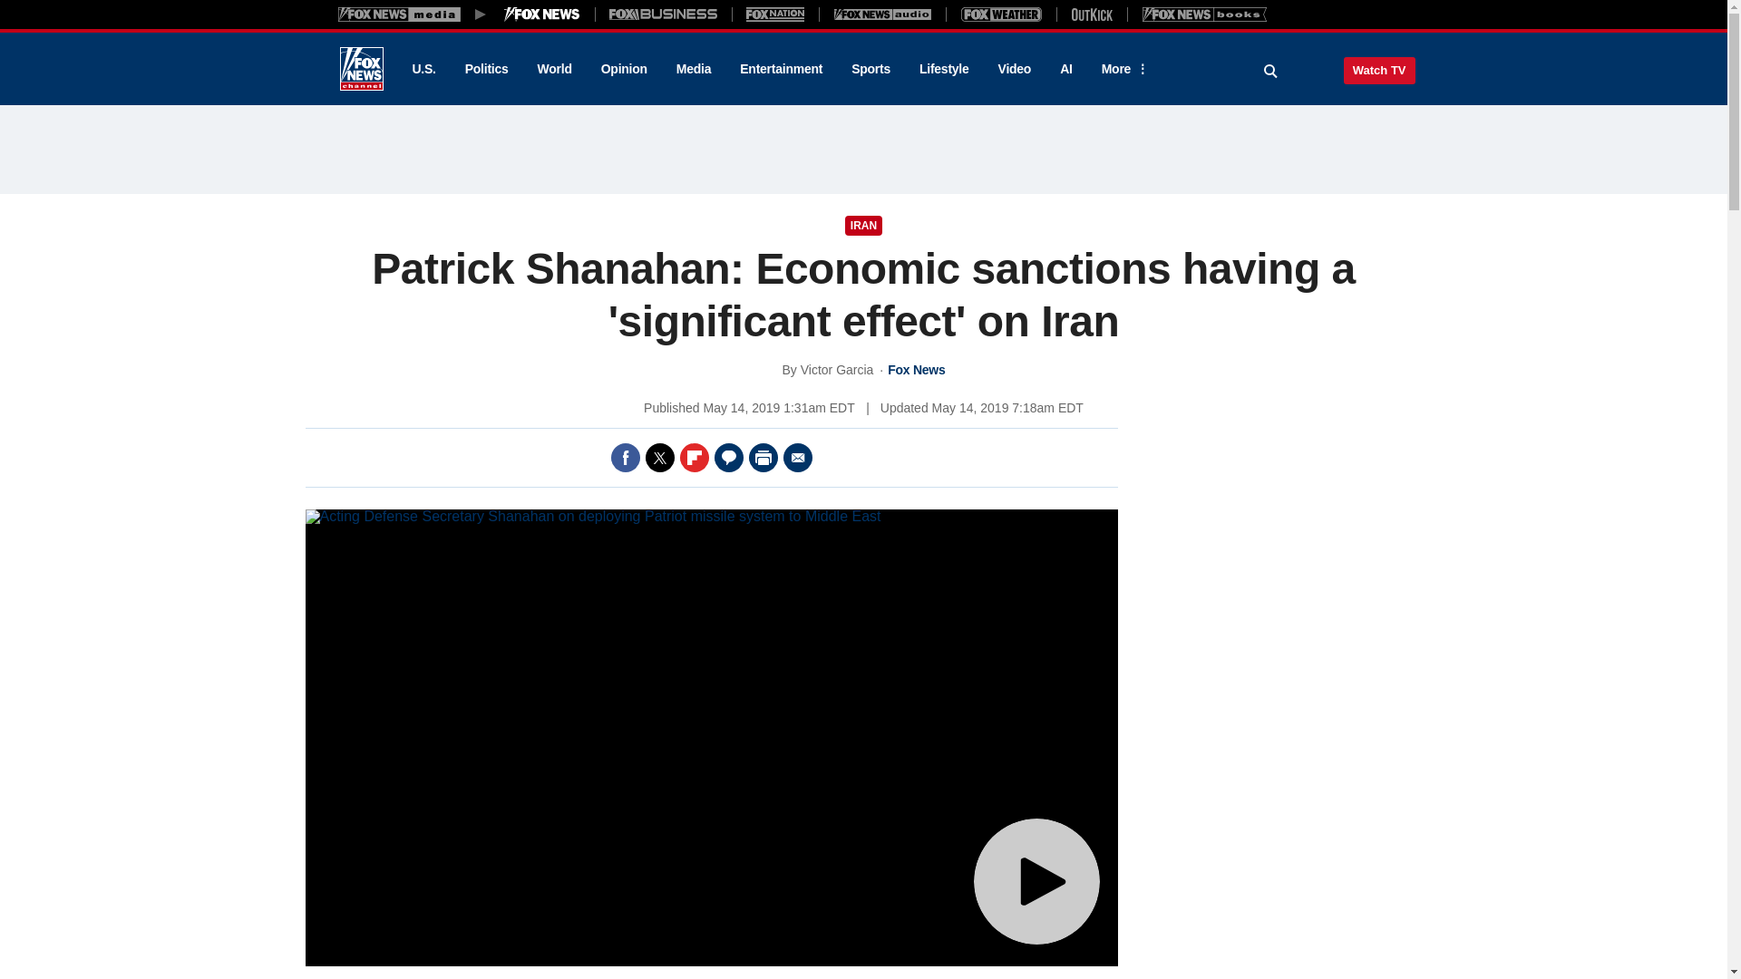 The width and height of the screenshot is (1741, 979). What do you see at coordinates (870, 69) in the screenshot?
I see `Sports` at bounding box center [870, 69].